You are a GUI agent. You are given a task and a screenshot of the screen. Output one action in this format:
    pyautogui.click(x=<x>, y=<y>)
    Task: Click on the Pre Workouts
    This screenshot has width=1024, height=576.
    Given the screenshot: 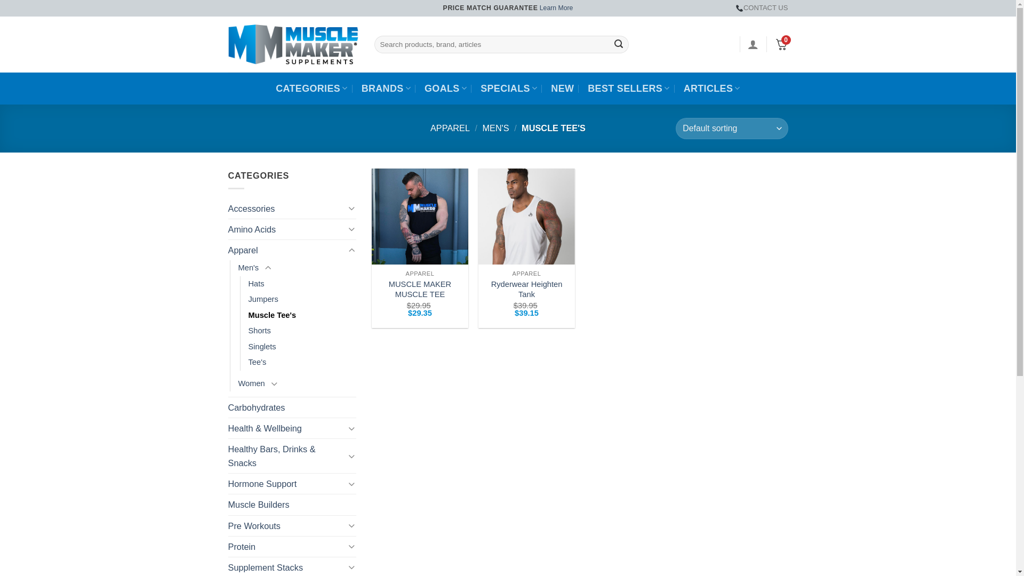 What is the action you would take?
    pyautogui.click(x=287, y=526)
    